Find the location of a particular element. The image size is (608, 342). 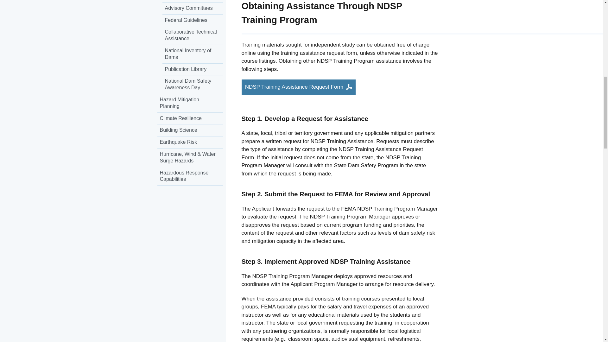

Hazardous Response Capabilities is located at coordinates (190, 177).